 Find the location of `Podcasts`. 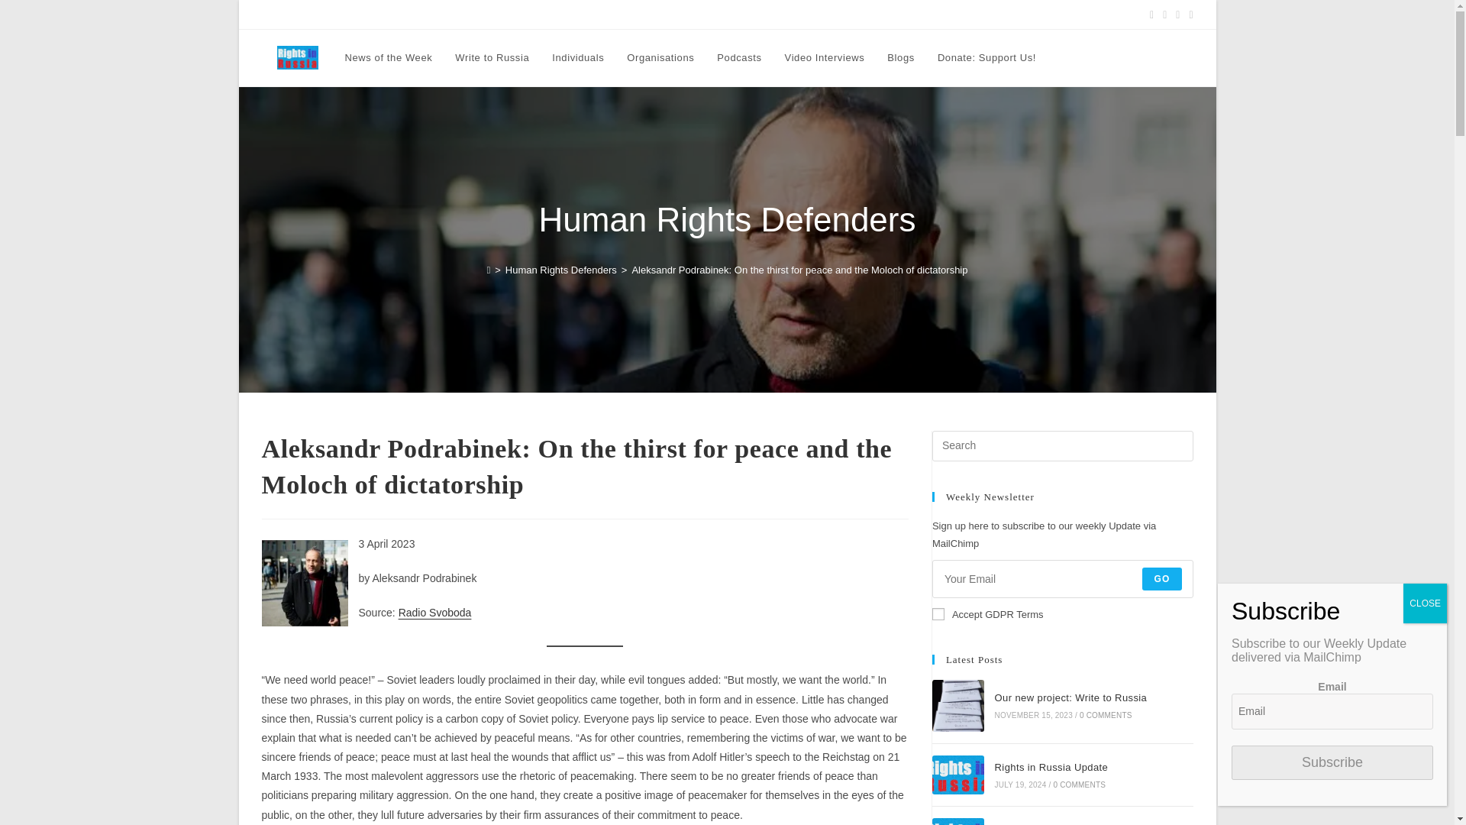

Podcasts is located at coordinates (738, 58).